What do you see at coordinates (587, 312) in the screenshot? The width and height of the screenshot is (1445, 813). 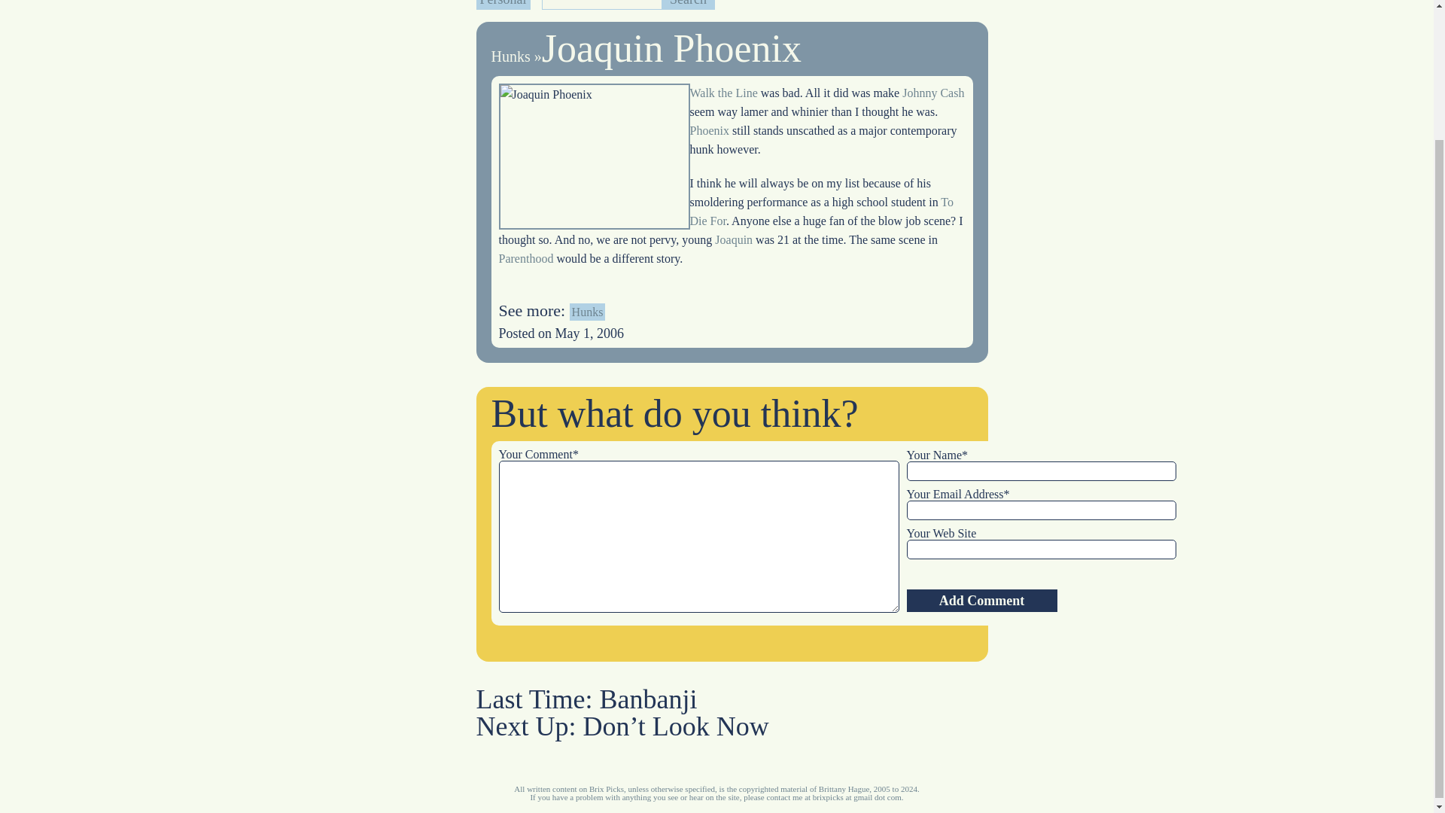 I see `Hunks` at bounding box center [587, 312].